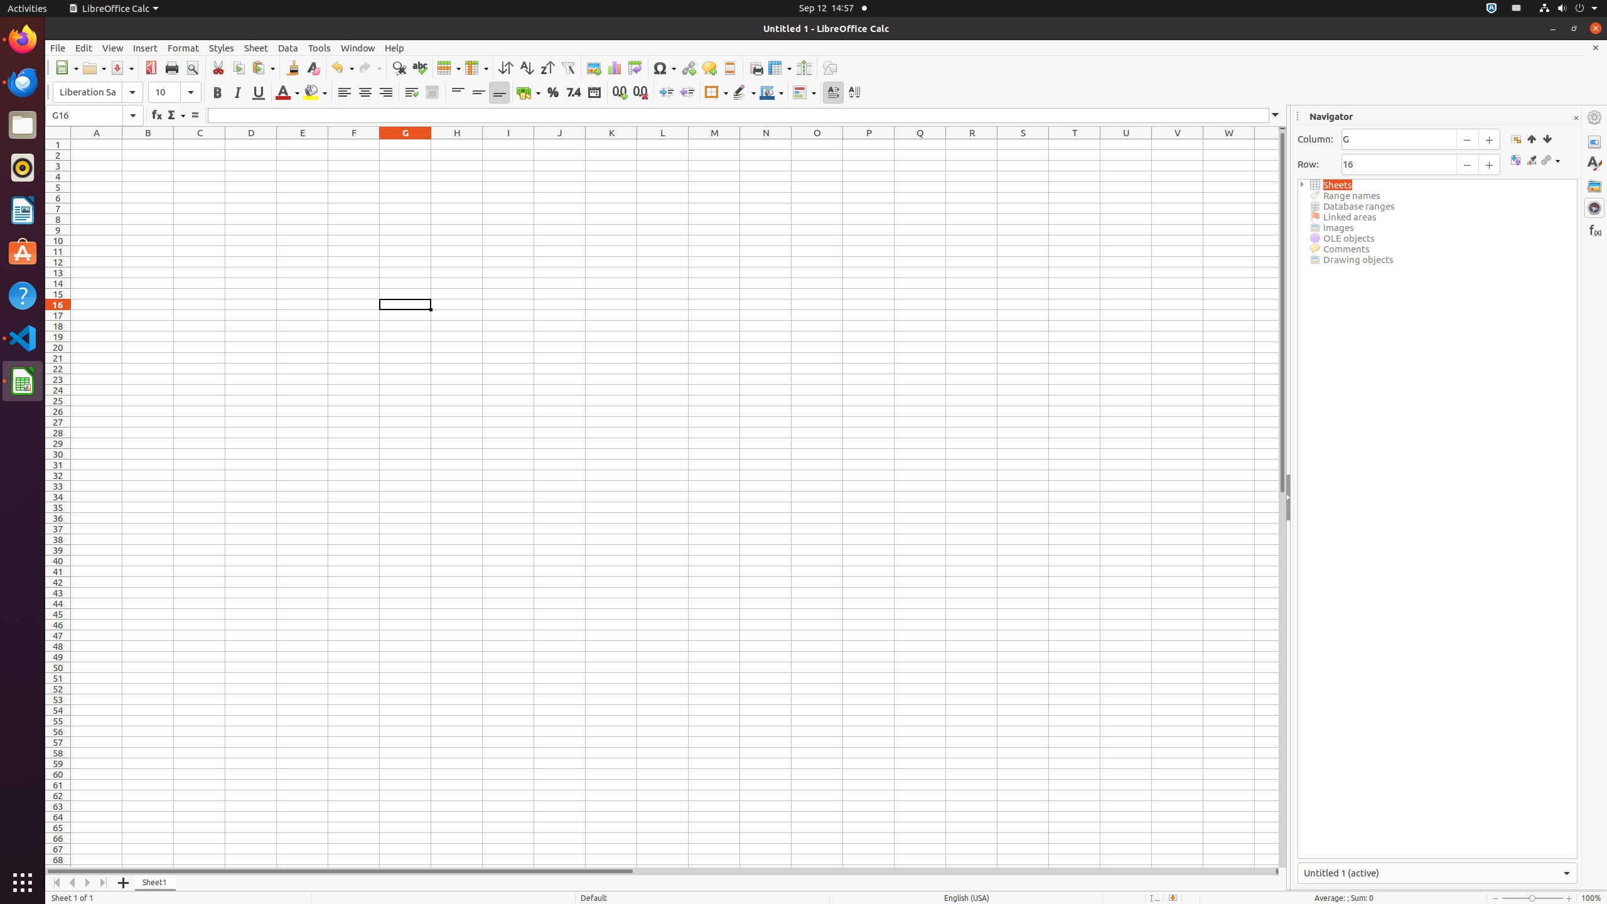 This screenshot has height=904, width=1607. What do you see at coordinates (288, 48) in the screenshot?
I see `Data` at bounding box center [288, 48].